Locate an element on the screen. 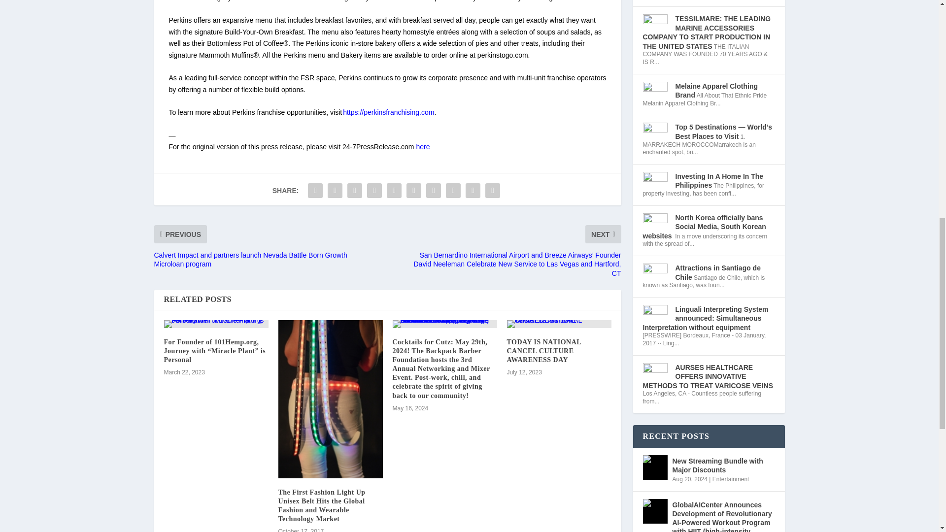 The image size is (946, 532). here is located at coordinates (423, 147).